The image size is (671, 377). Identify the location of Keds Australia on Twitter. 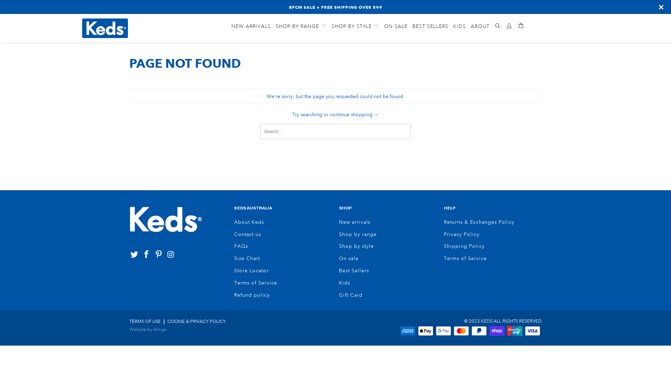
(135, 255).